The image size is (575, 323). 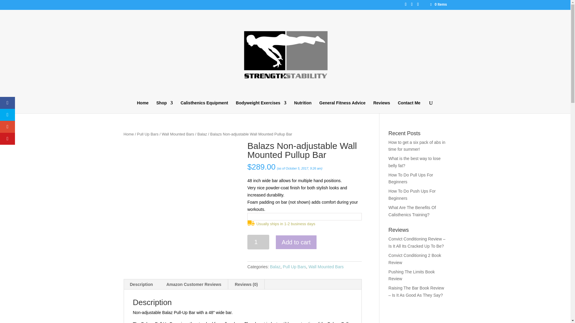 I want to click on General Fitness Advice, so click(x=342, y=106).